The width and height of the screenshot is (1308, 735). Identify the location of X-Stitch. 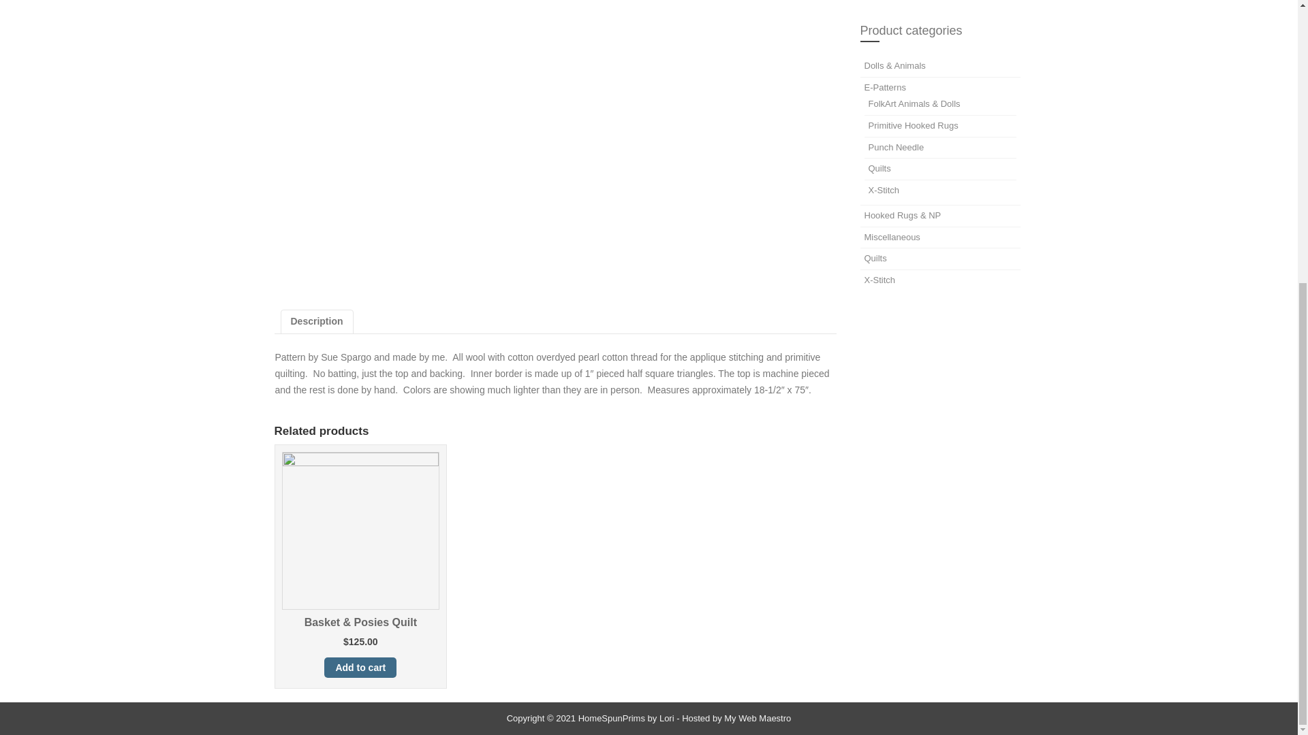
(884, 191).